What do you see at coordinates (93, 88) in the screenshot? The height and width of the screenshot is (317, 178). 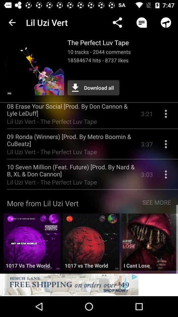 I see `flip until the download all item` at bounding box center [93, 88].